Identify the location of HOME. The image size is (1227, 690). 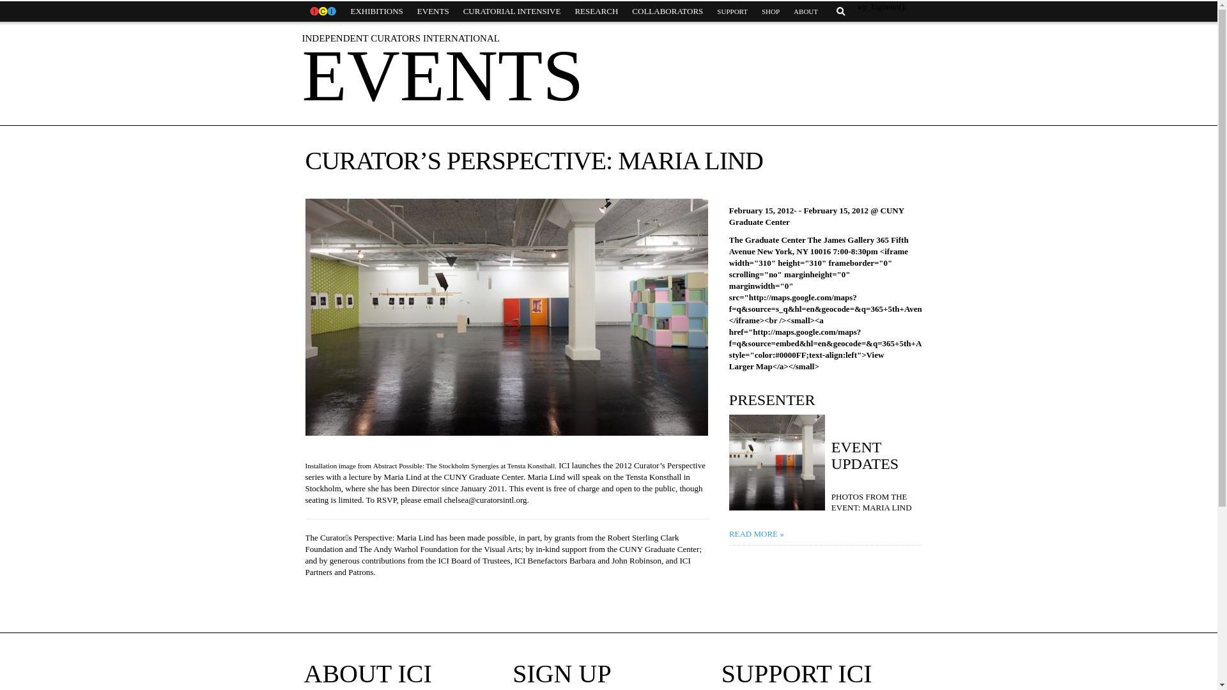
(322, 11).